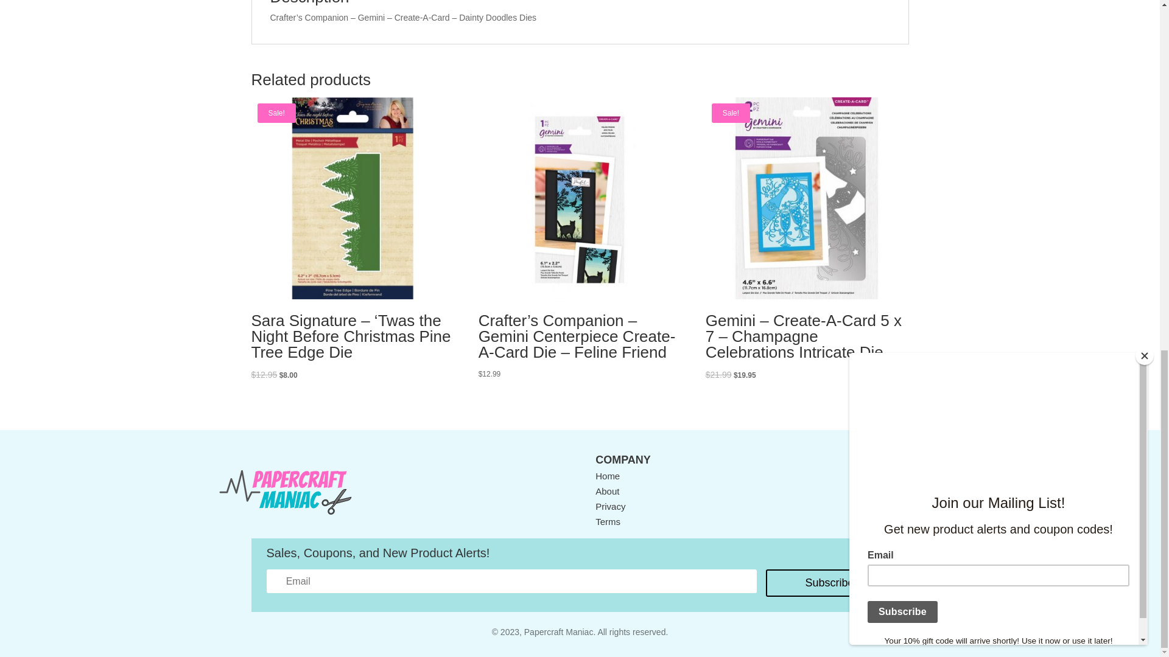 The height and width of the screenshot is (657, 1169). I want to click on Shipping, so click(882, 492).